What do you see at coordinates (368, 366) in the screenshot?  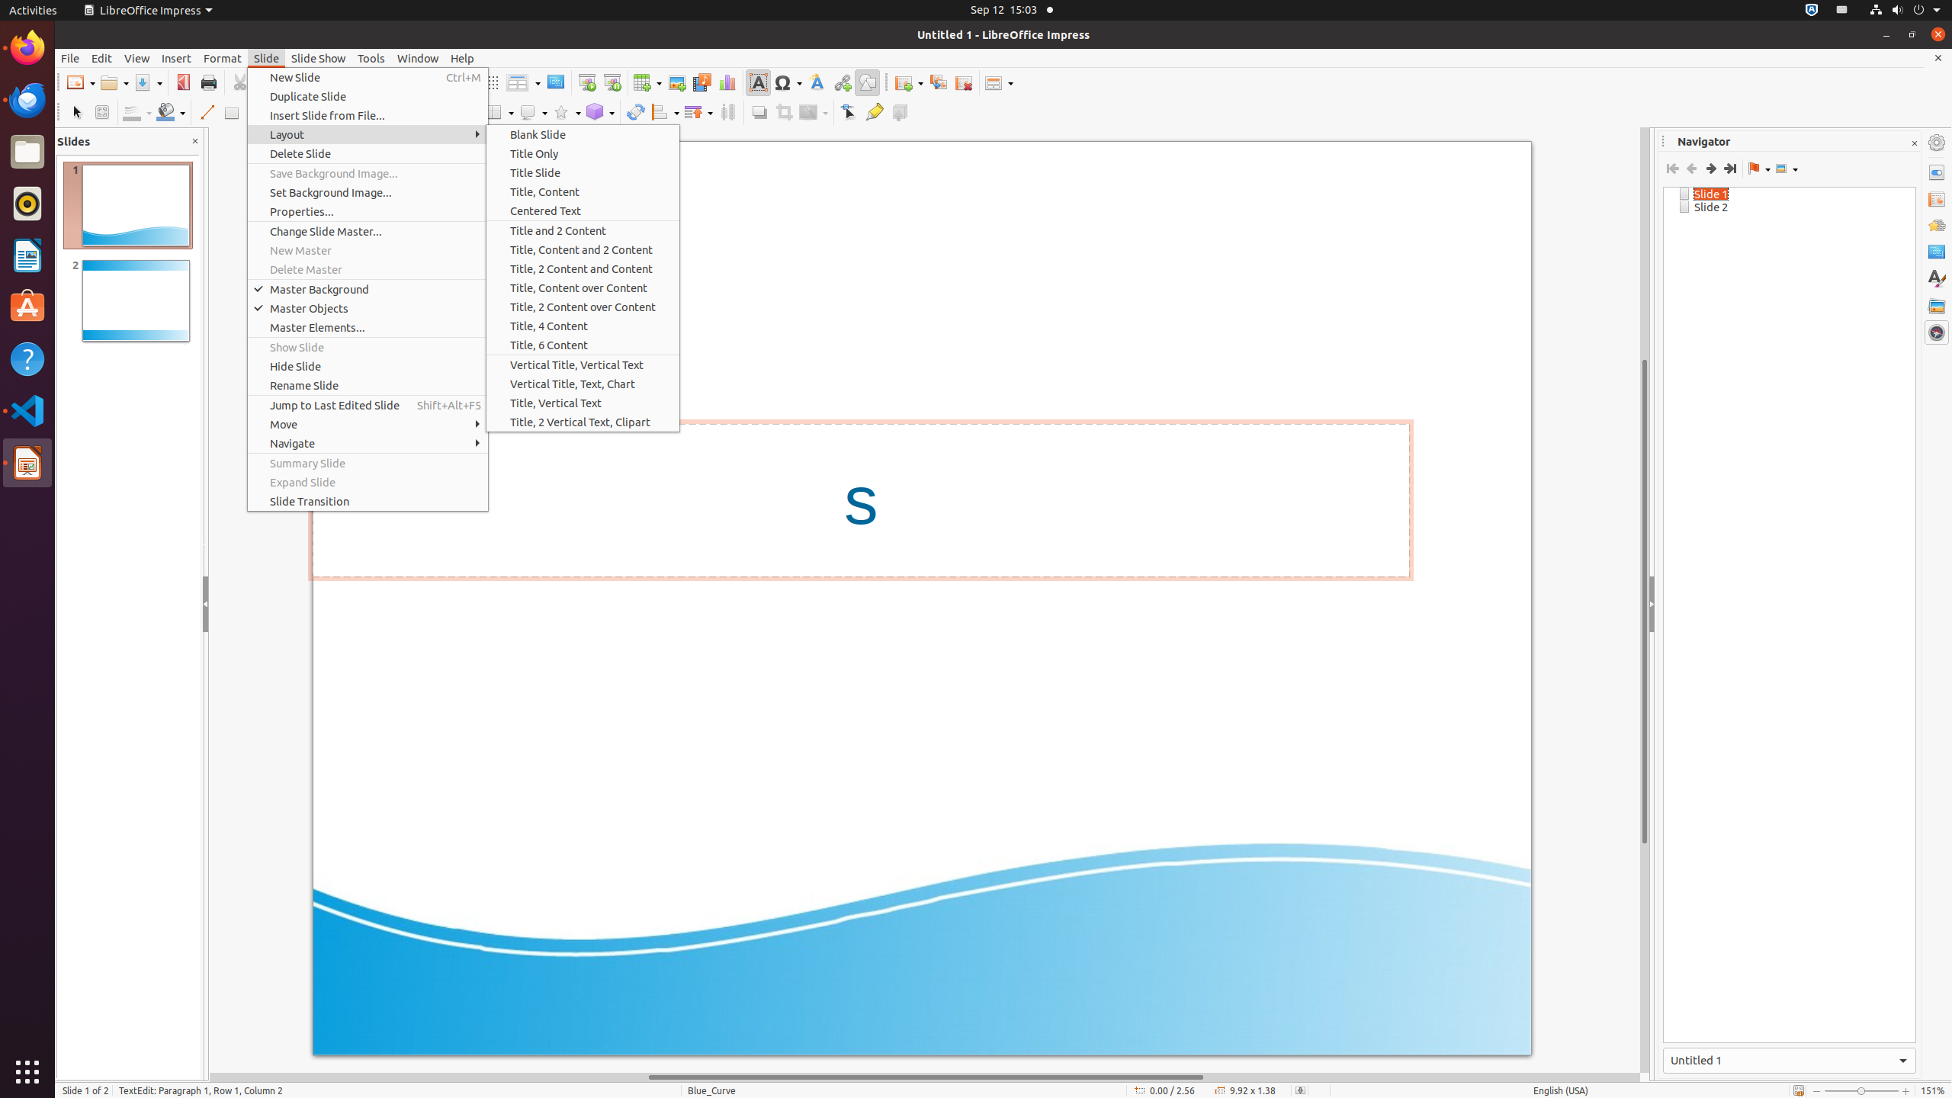 I see `Hide Slide` at bounding box center [368, 366].